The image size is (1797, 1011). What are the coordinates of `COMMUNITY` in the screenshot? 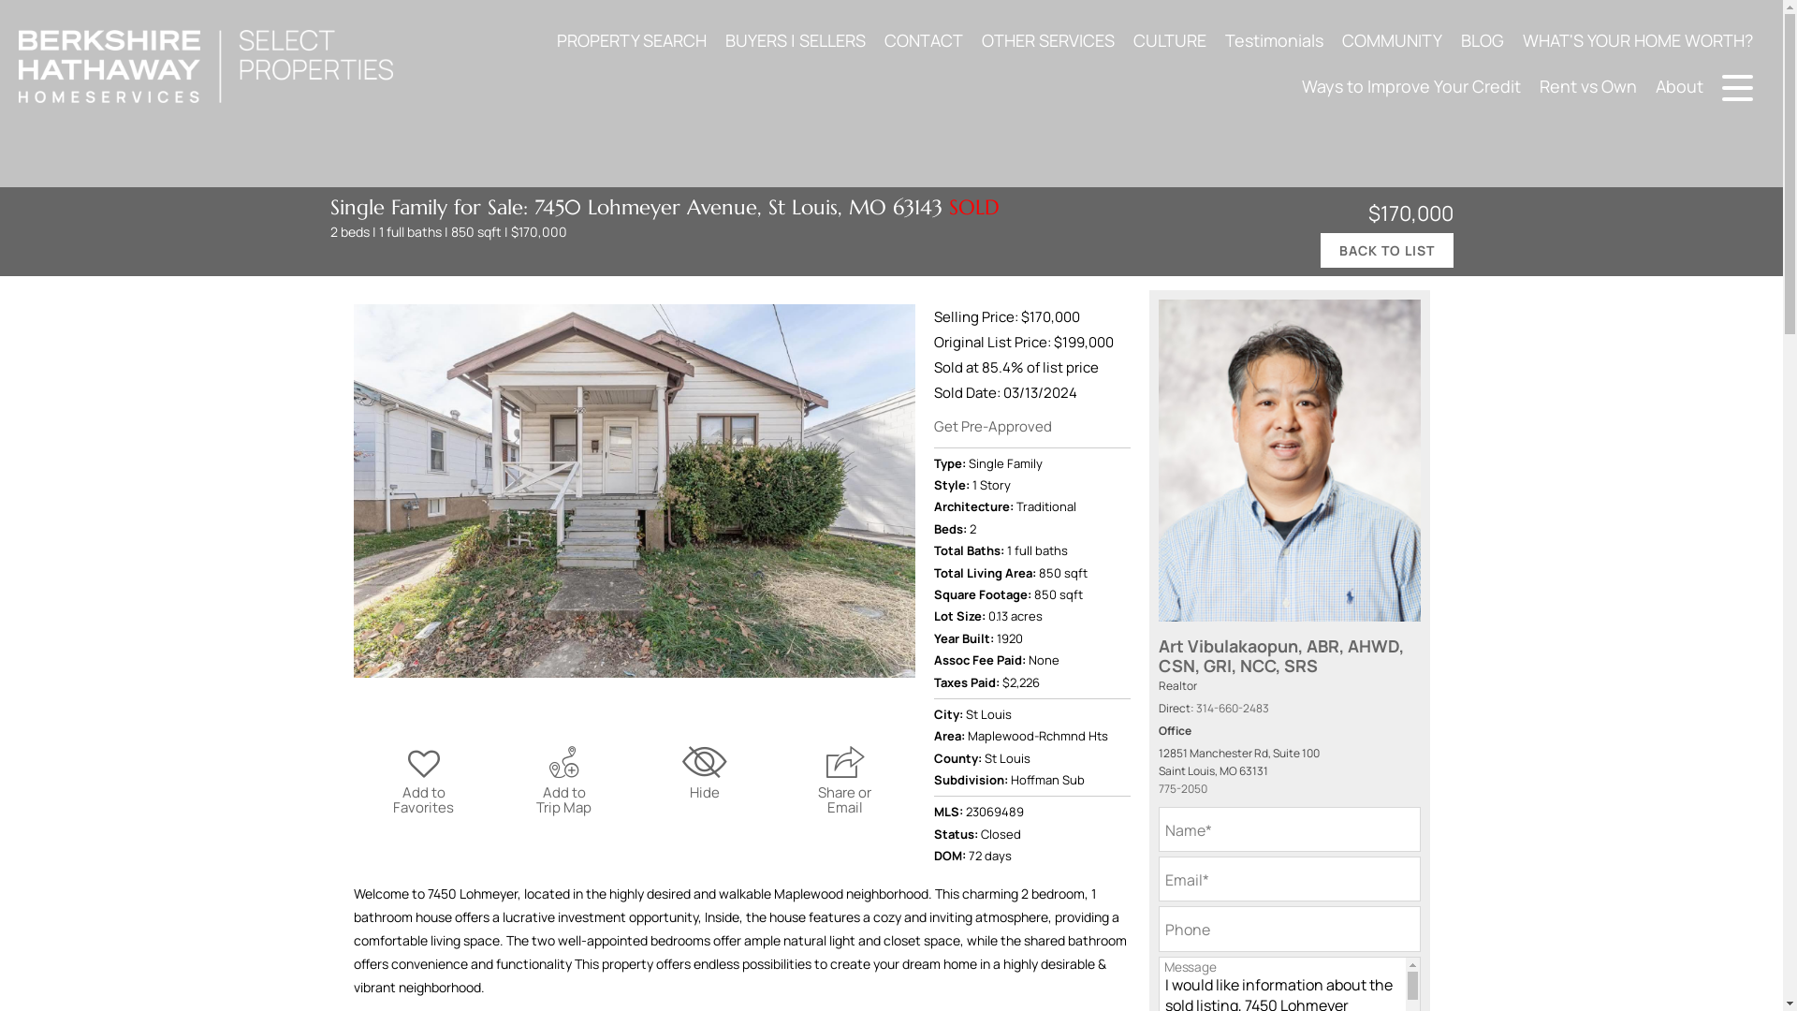 It's located at (1393, 39).